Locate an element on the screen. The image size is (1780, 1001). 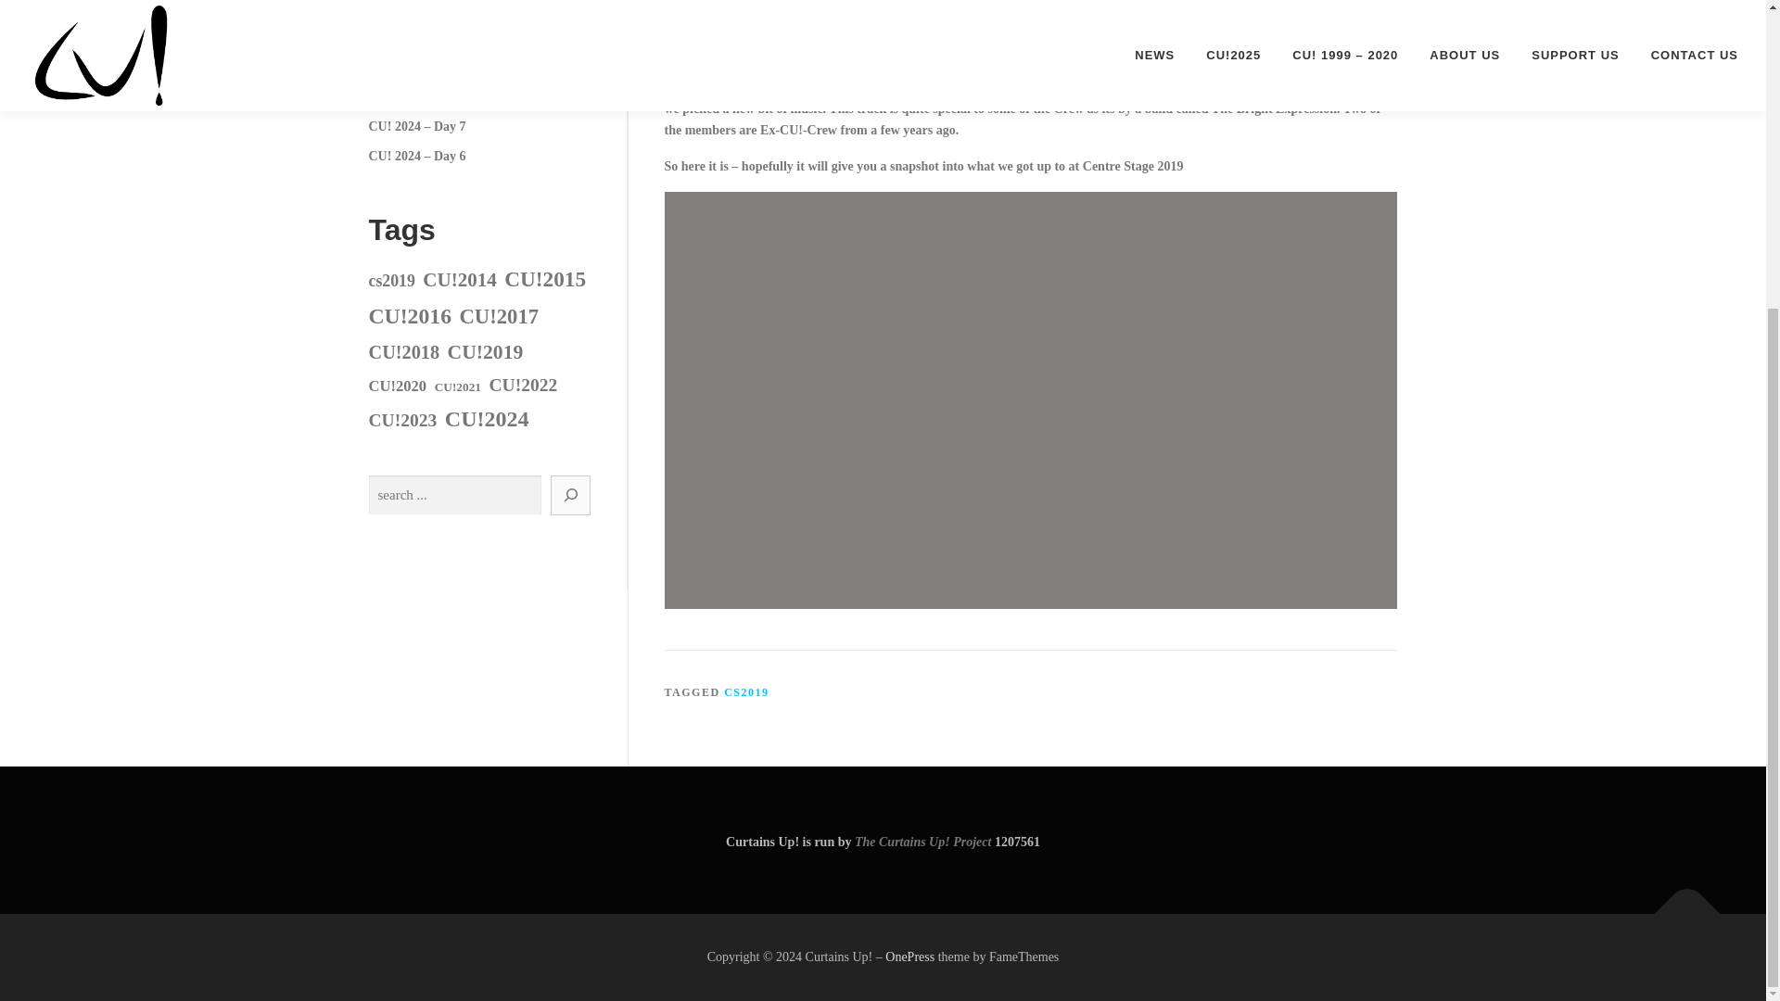
CU!2019 is located at coordinates (486, 352).